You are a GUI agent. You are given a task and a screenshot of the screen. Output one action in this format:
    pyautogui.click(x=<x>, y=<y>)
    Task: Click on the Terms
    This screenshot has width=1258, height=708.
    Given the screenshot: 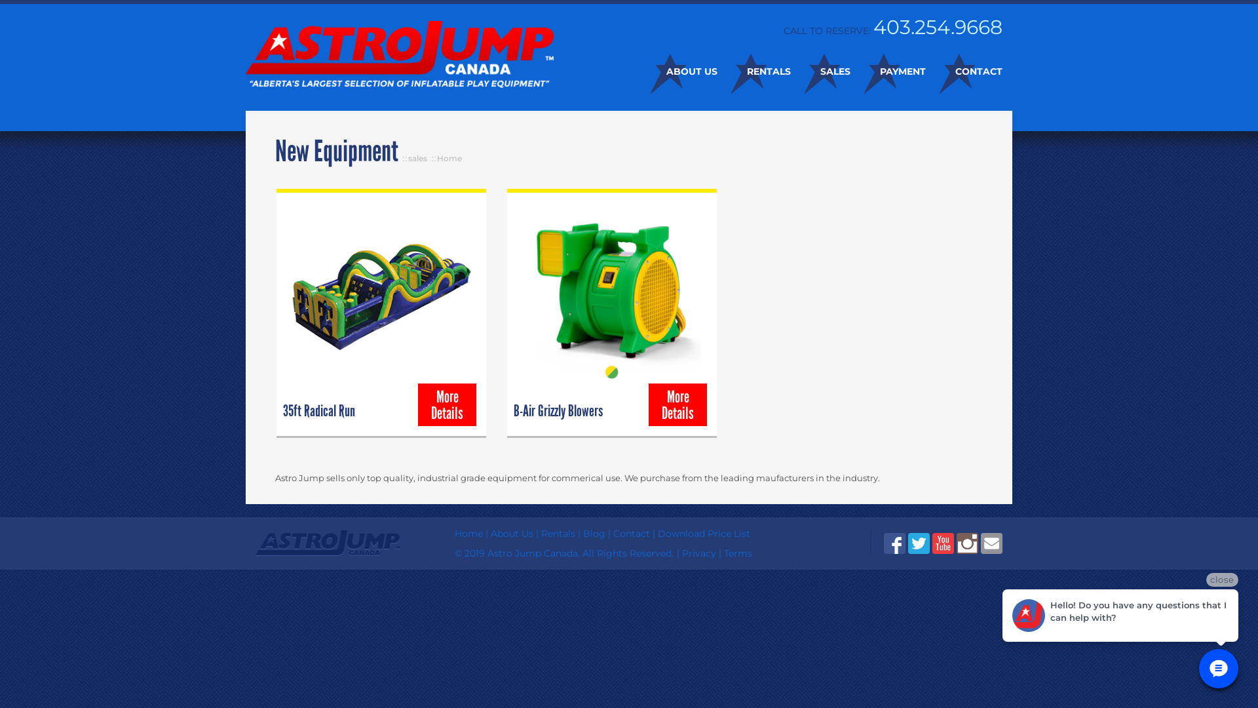 What is the action you would take?
    pyautogui.click(x=738, y=553)
    